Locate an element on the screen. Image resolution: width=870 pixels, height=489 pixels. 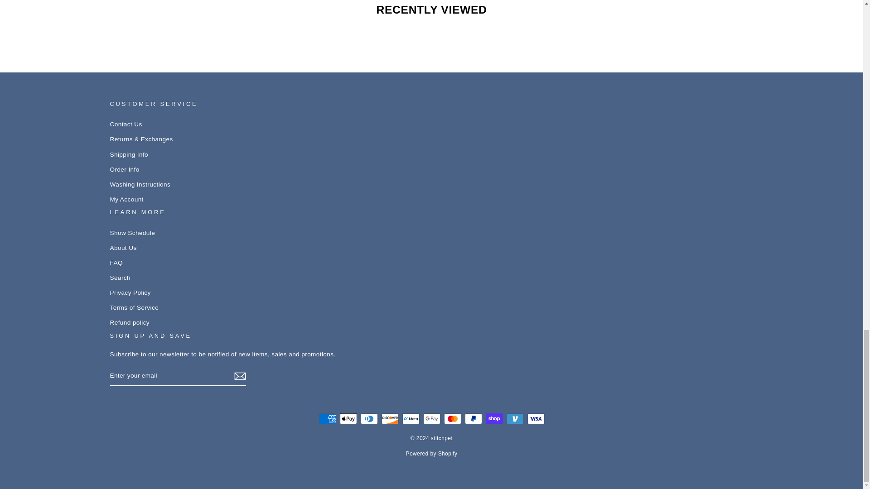
Diners Club is located at coordinates (369, 418).